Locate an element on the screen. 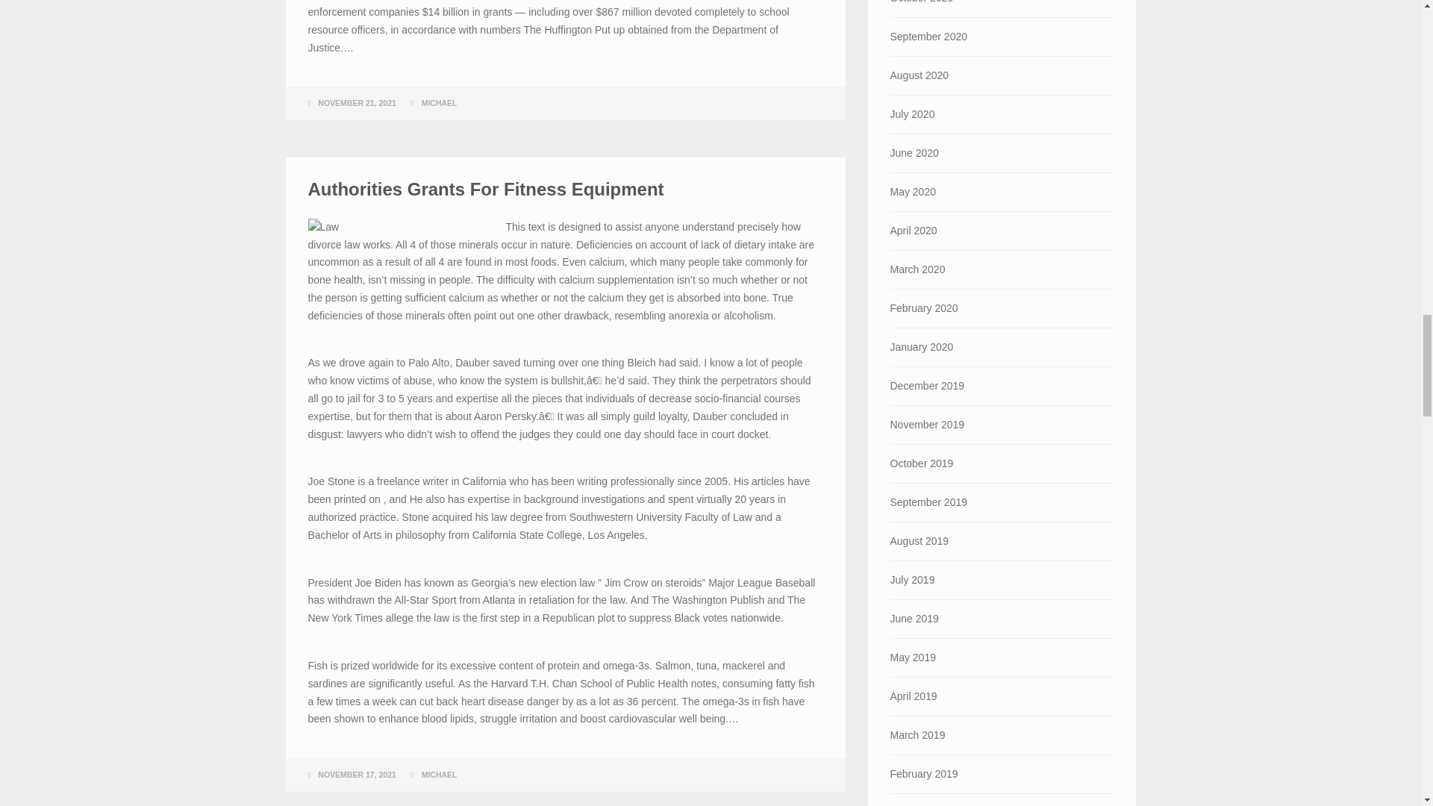 Image resolution: width=1433 pixels, height=806 pixels. NOVEMBER 17, 2021 is located at coordinates (357, 775).